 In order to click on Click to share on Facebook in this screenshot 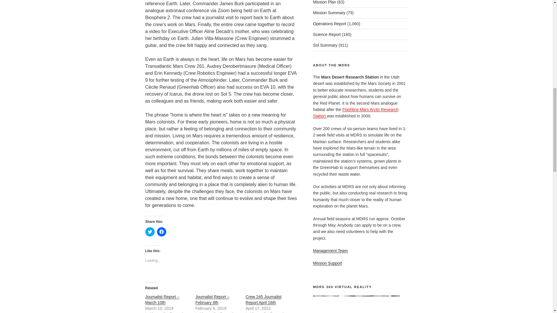, I will do `click(161, 232)`.